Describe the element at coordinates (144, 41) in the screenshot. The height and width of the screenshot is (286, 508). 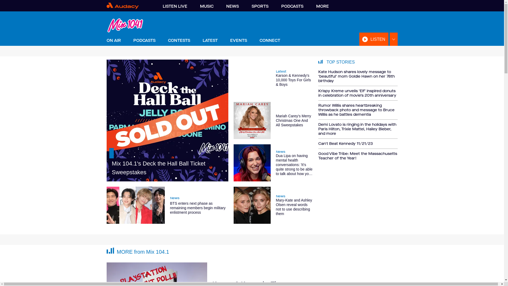
I see `PODCASTS` at that location.